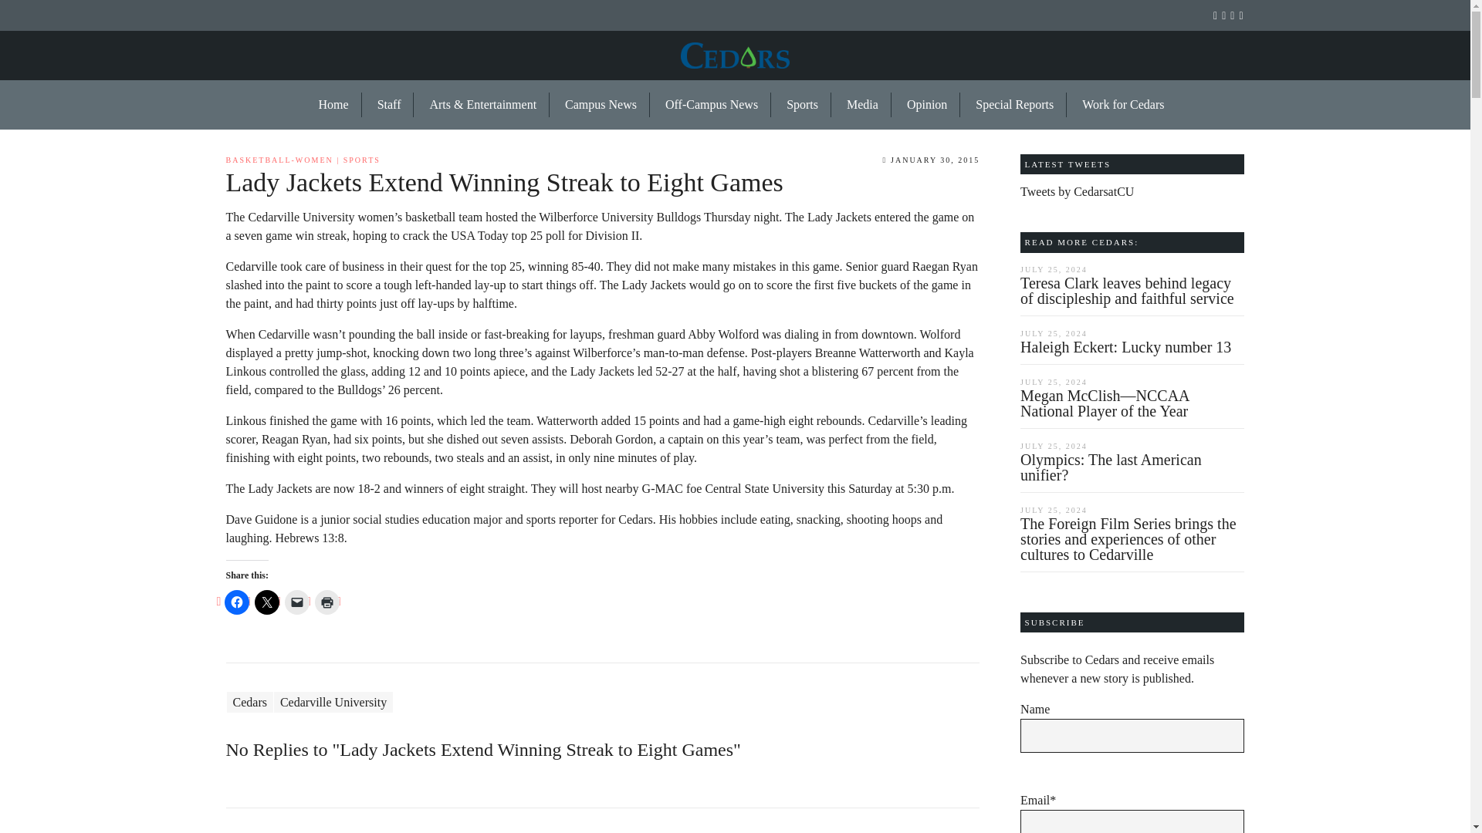 This screenshot has height=833, width=1482. What do you see at coordinates (712, 105) in the screenshot?
I see `Off-Campus News` at bounding box center [712, 105].